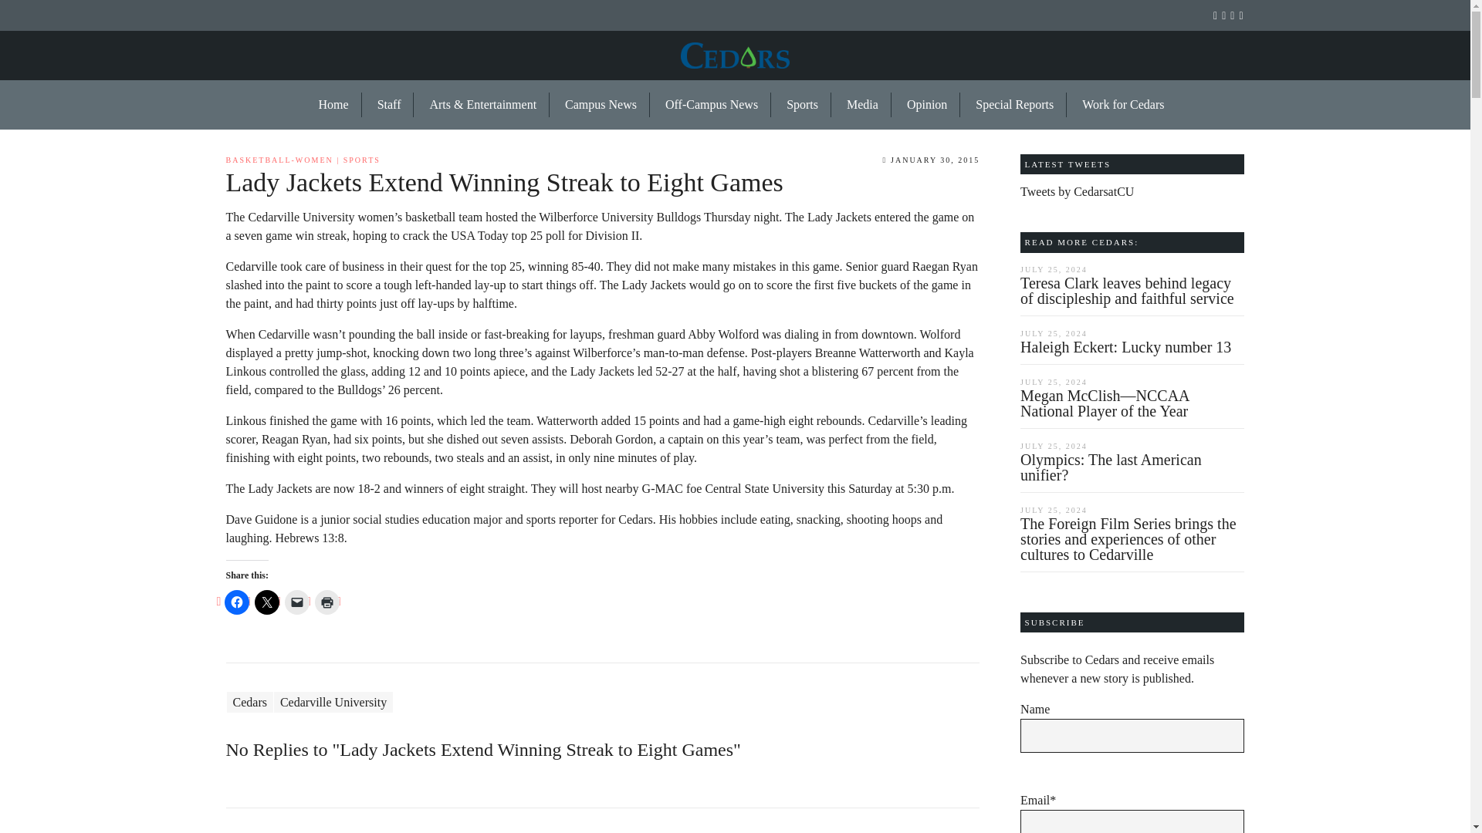 This screenshot has height=833, width=1482. What do you see at coordinates (712, 105) in the screenshot?
I see `Off-Campus News` at bounding box center [712, 105].